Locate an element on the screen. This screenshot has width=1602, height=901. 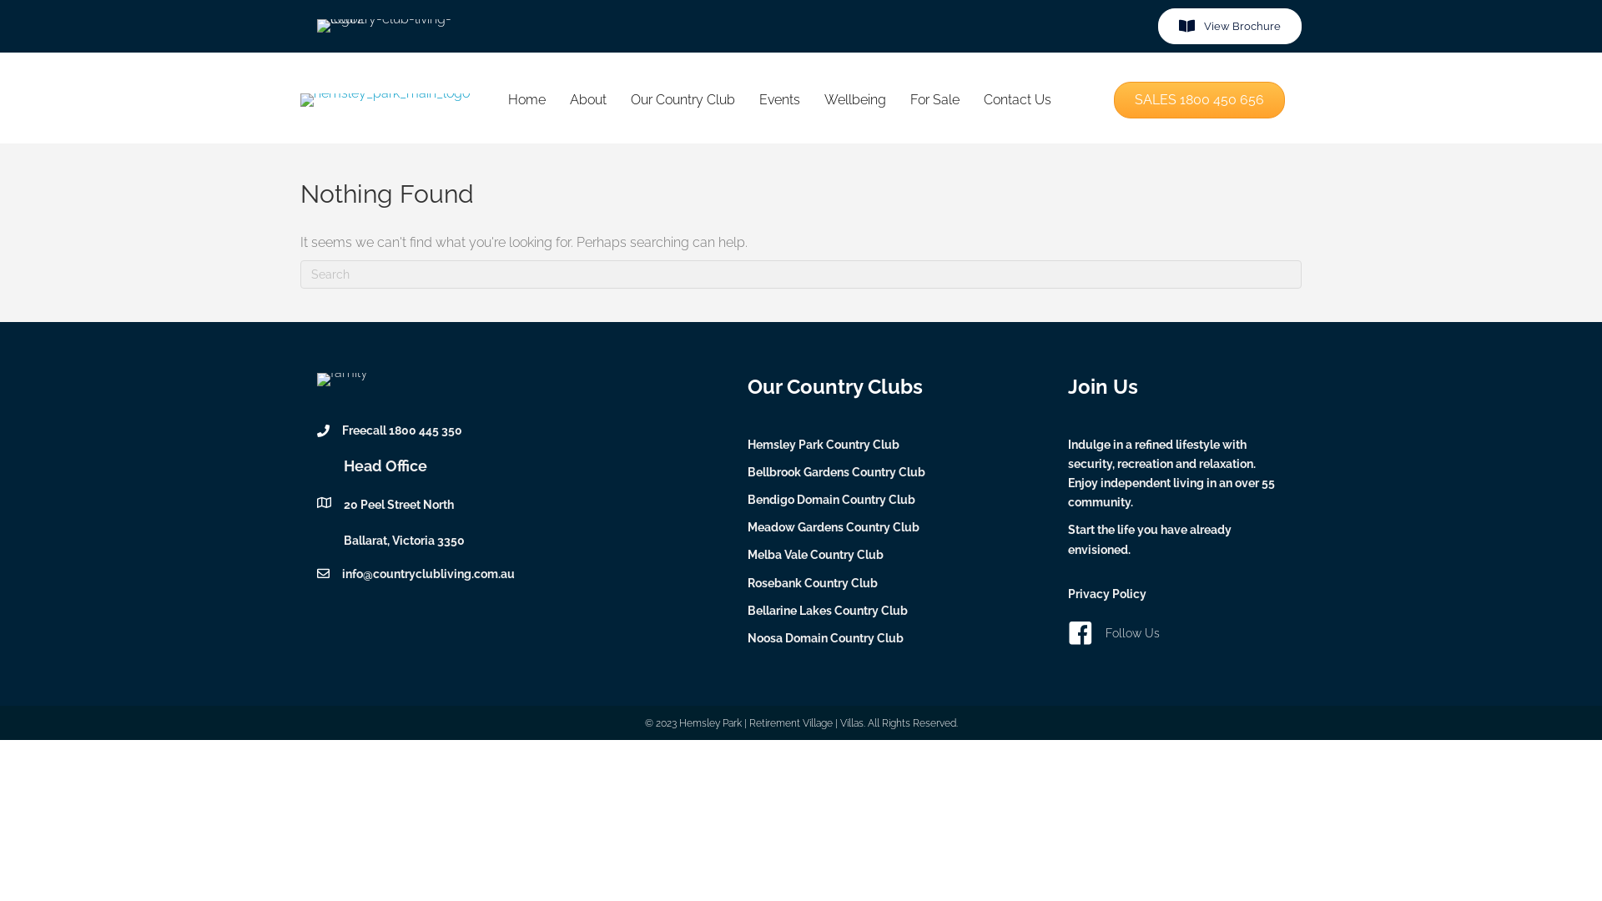
Bendigo Domain Country Club is located at coordinates (831, 500).